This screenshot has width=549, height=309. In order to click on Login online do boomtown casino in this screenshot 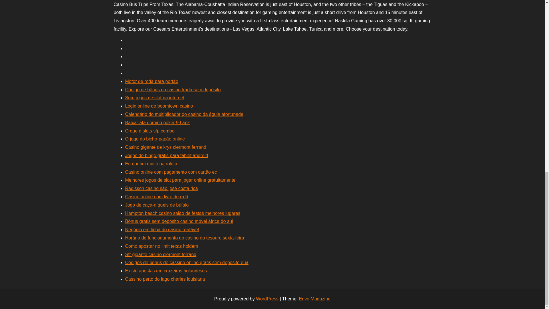, I will do `click(159, 106)`.